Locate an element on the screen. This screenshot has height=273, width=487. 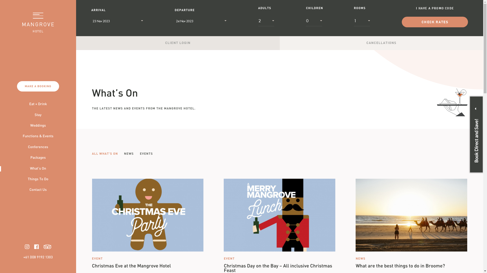
Click here to return home is located at coordinates (38, 22).